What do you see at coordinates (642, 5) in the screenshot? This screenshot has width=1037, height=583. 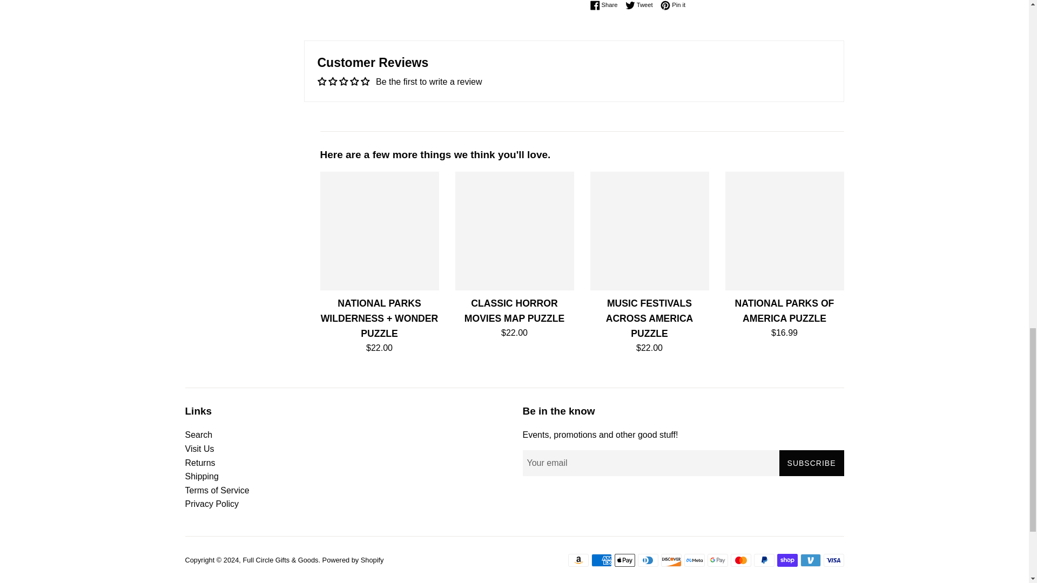 I see `Tweet on Twitter` at bounding box center [642, 5].